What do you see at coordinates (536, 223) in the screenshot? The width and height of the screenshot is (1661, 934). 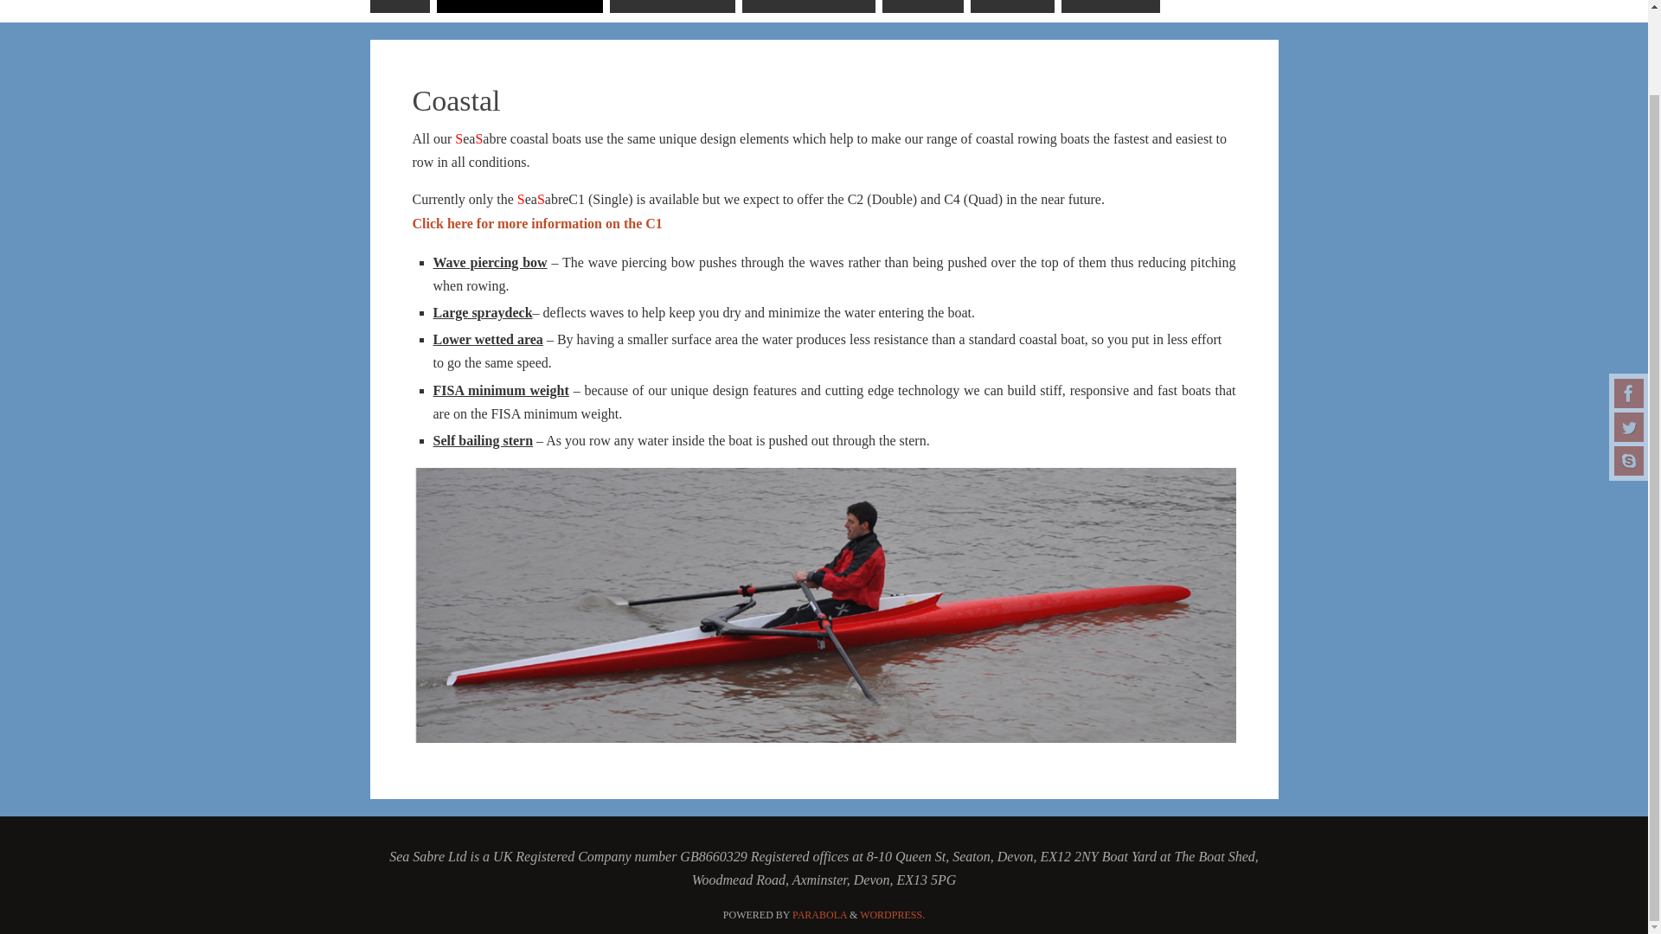 I see `Click here for more information on the C1` at bounding box center [536, 223].